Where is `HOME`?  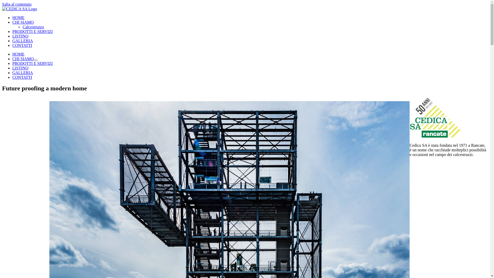 HOME is located at coordinates (19, 54).